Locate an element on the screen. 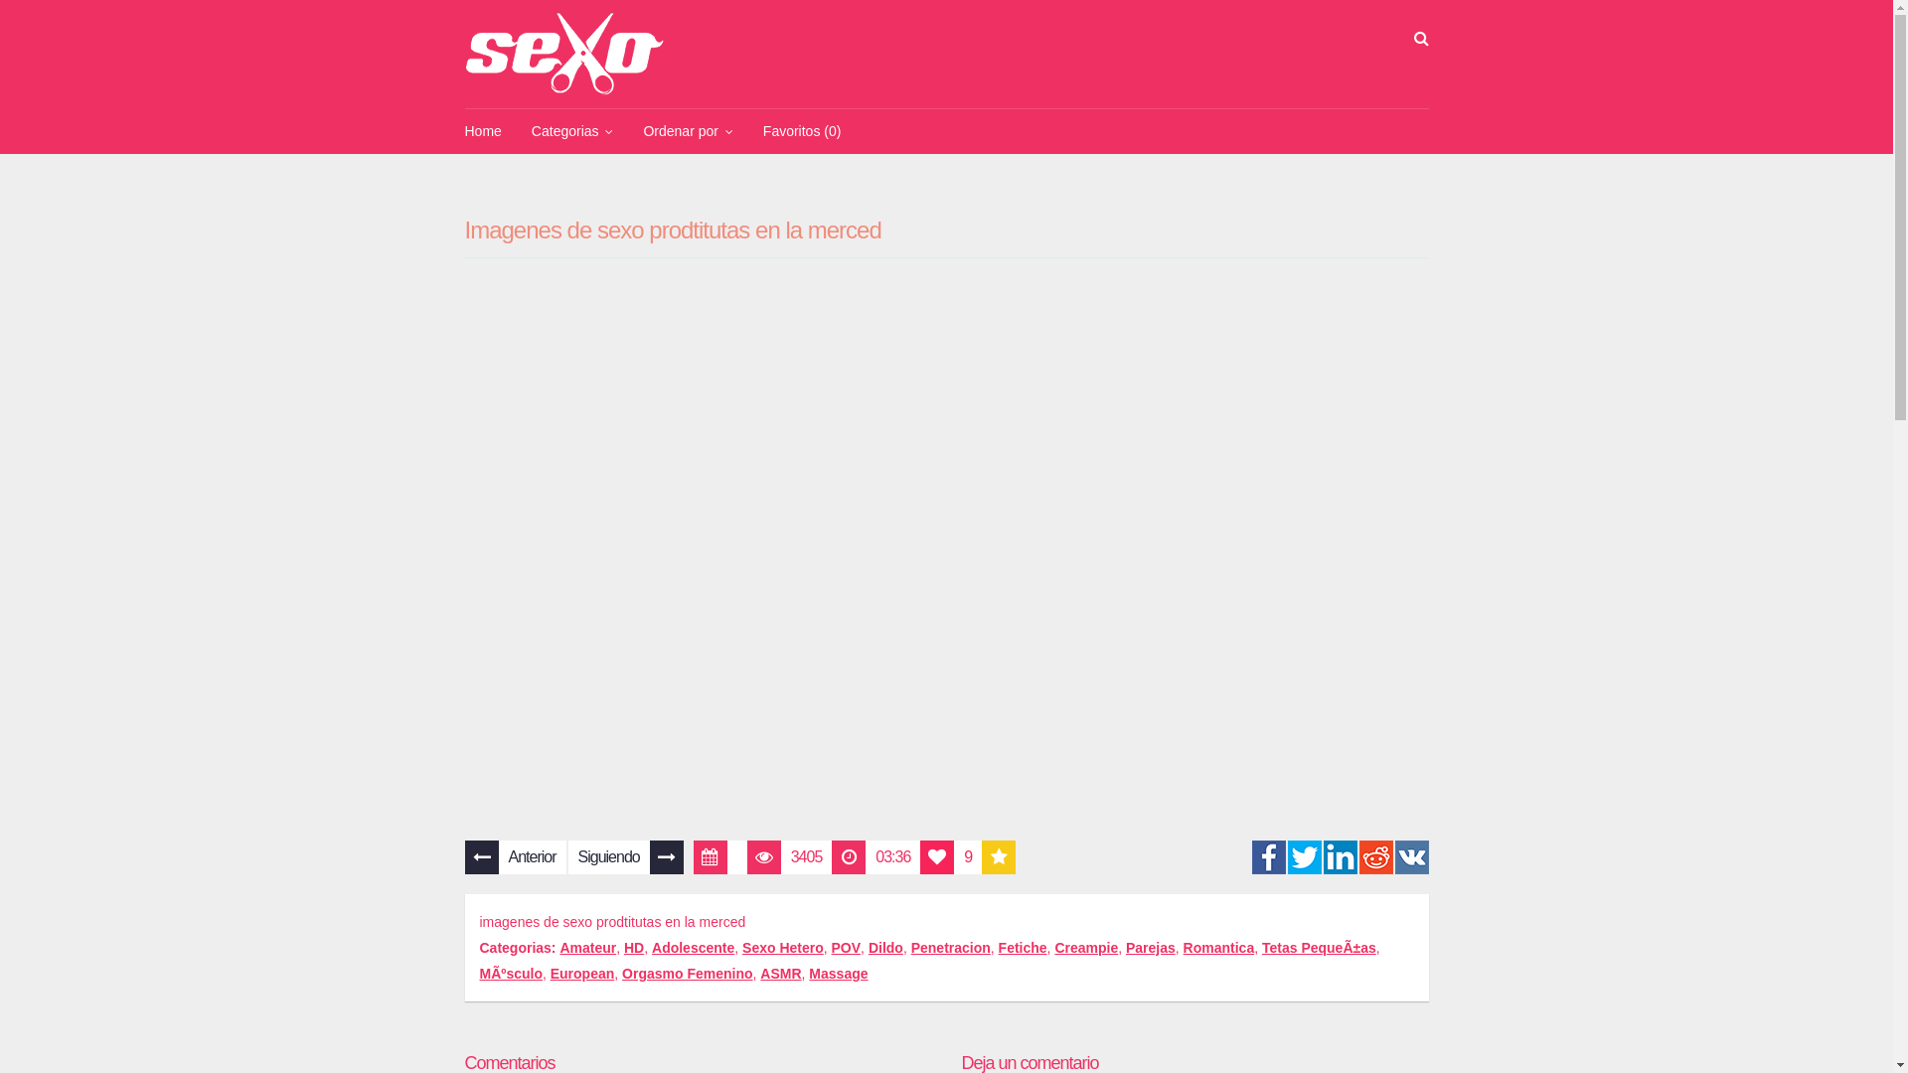 The width and height of the screenshot is (1908, 1073). Dildo is located at coordinates (886, 948).